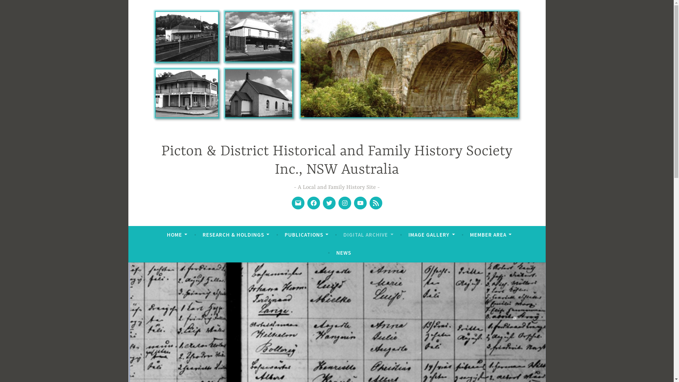 The image size is (679, 382). What do you see at coordinates (431, 235) in the screenshot?
I see `IMAGE GALLERY` at bounding box center [431, 235].